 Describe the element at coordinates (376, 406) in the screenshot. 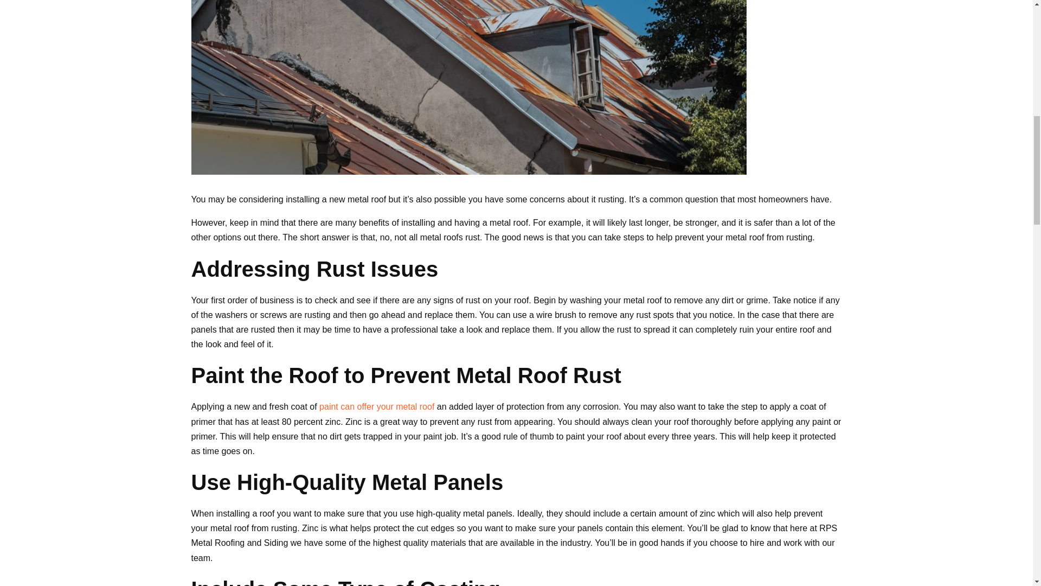

I see `paint can offer your metal roof` at that location.